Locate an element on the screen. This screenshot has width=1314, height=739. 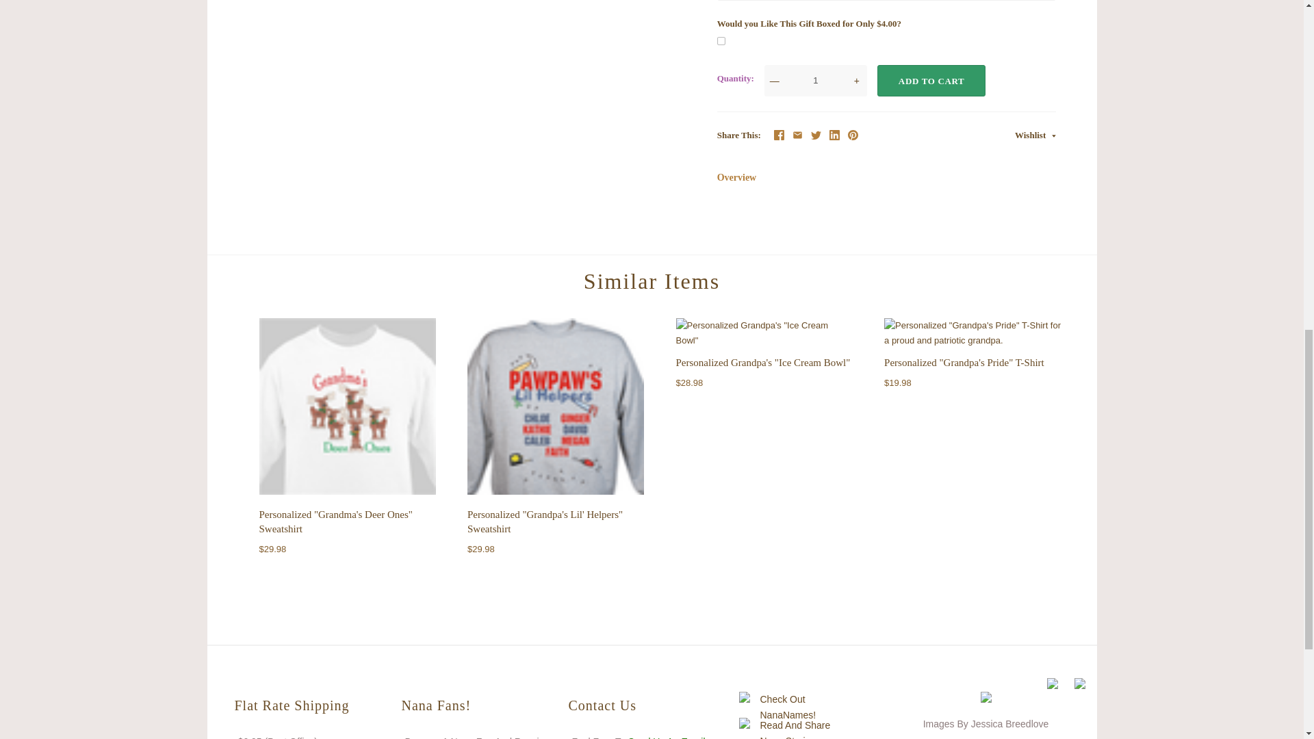
Personalized "Grandpa's Lil' Helpers" Sweatshirt is located at coordinates (556, 409).